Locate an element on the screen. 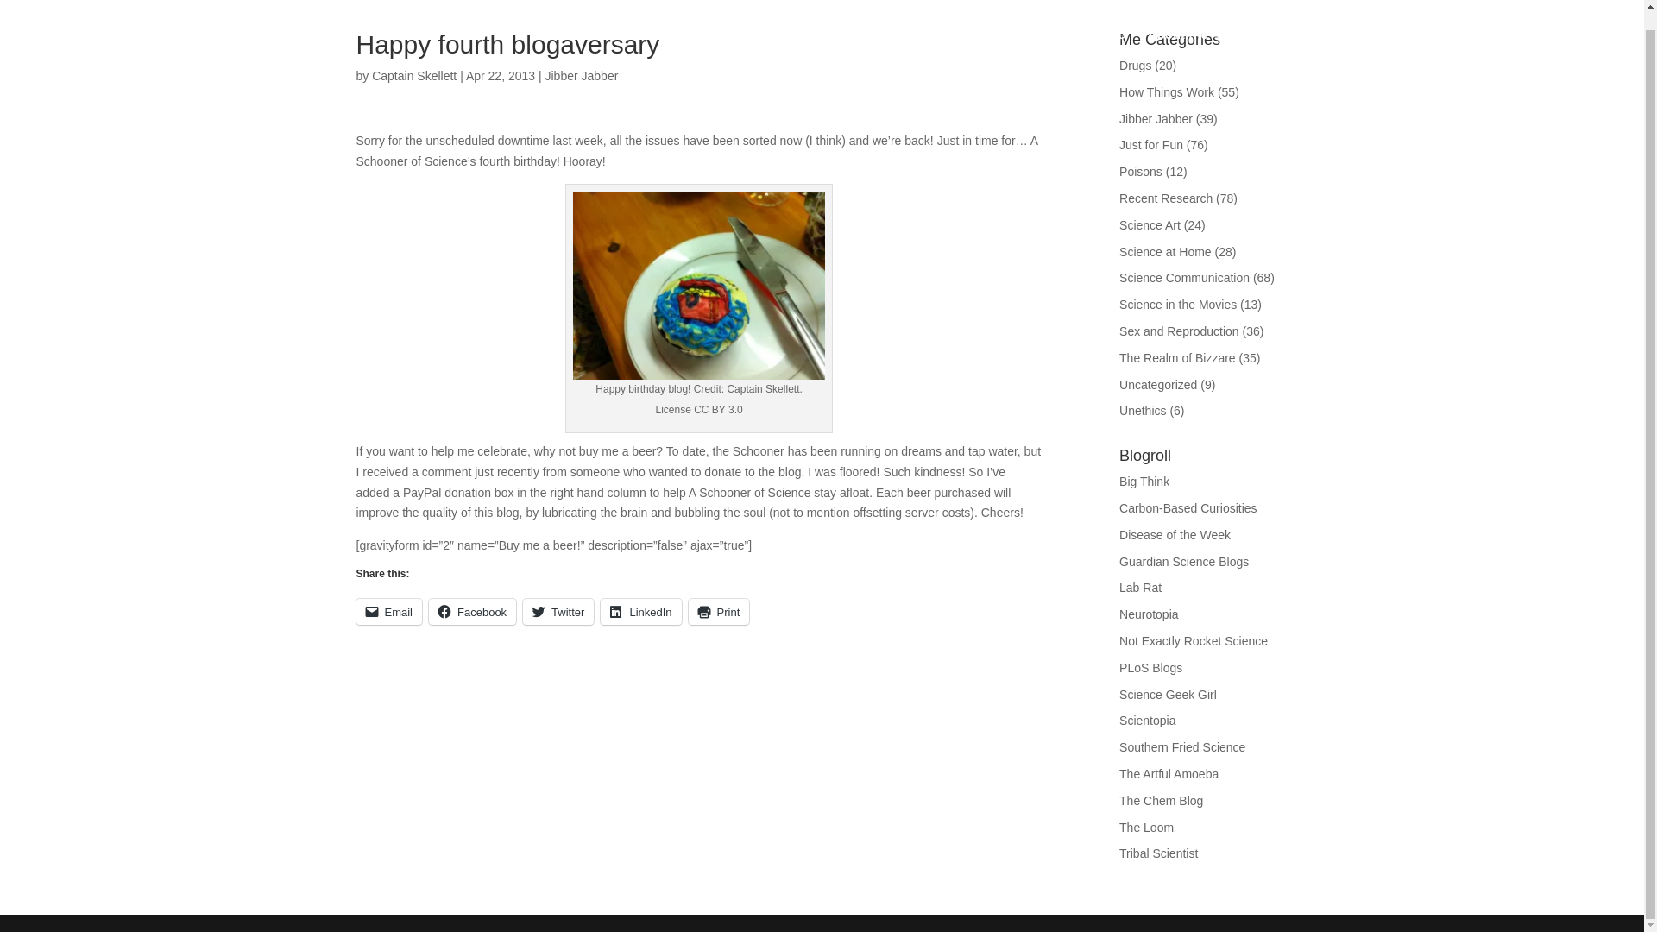  Uncategorized is located at coordinates (1158, 385).